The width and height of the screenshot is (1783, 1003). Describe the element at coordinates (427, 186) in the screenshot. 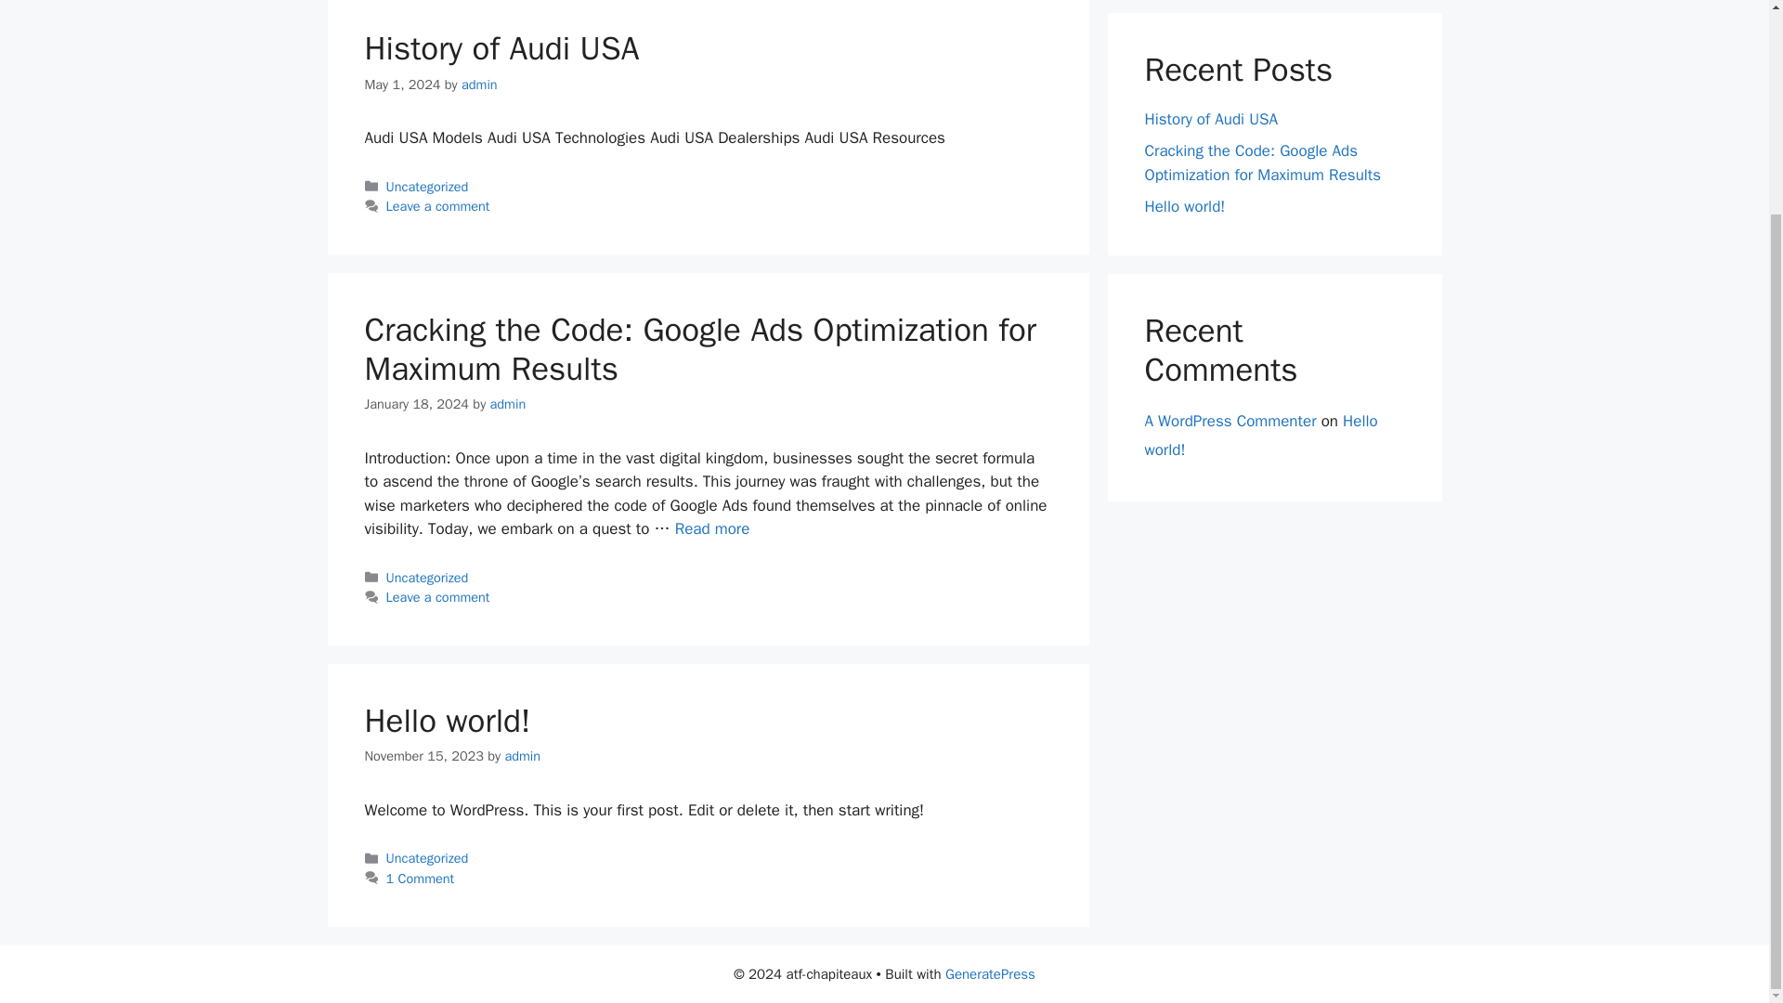

I see `Uncategorized` at that location.